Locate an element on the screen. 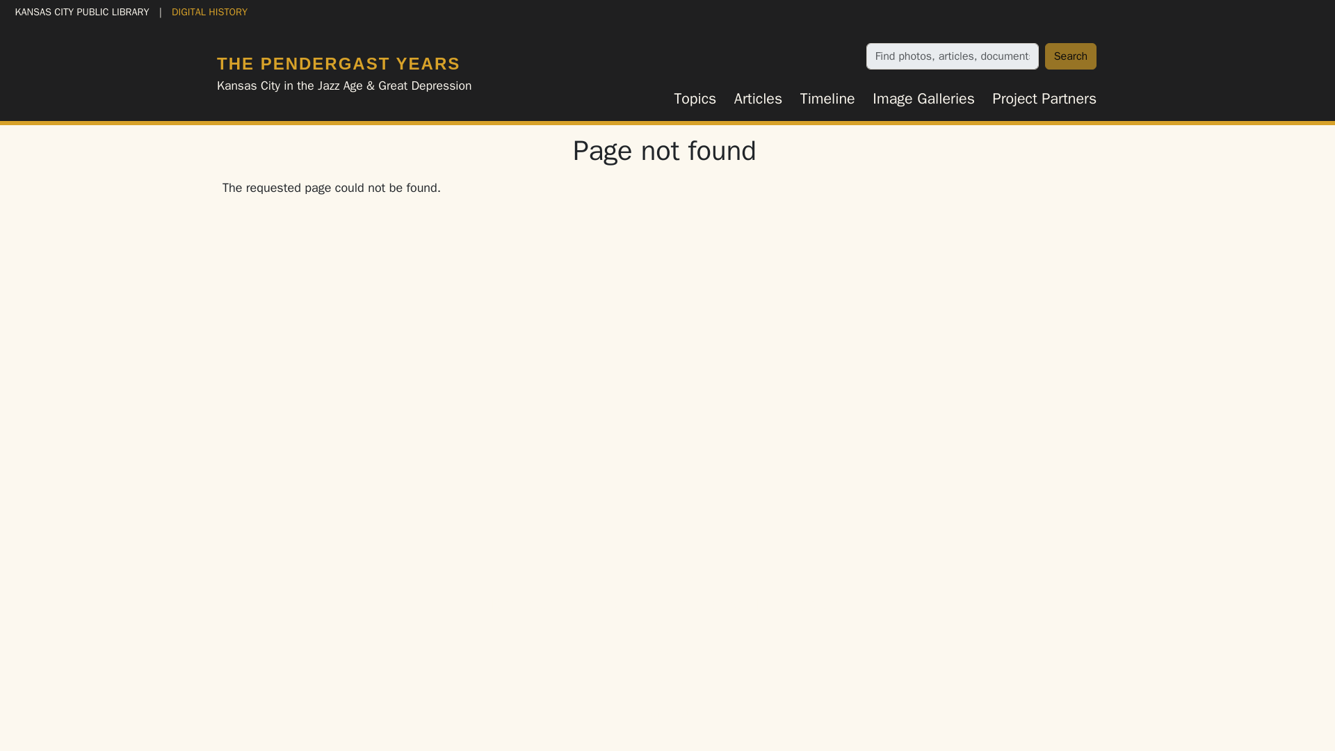 Image resolution: width=1335 pixels, height=751 pixels. Timeline is located at coordinates (827, 99).